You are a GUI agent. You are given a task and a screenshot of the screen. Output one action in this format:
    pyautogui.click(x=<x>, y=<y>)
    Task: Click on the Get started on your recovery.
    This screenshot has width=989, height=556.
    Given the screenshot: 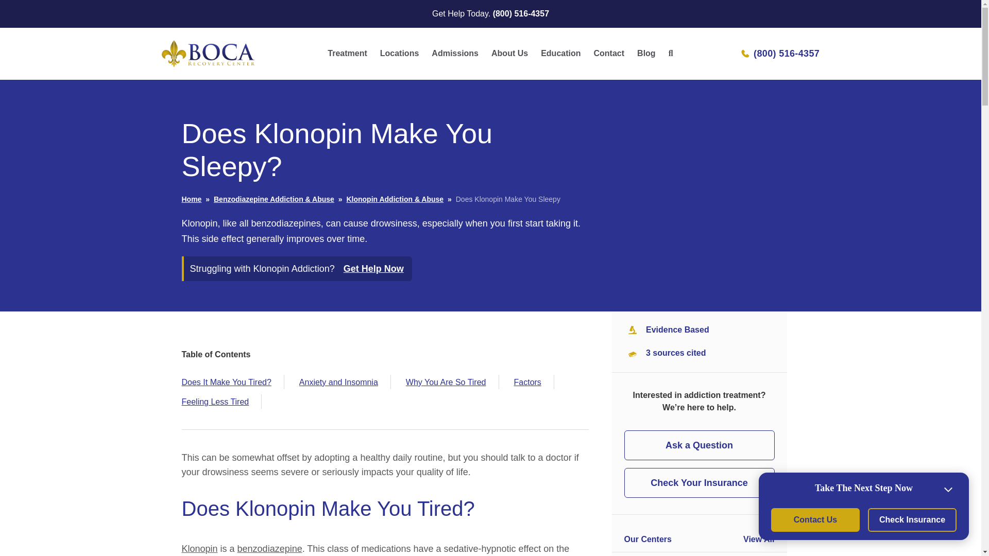 What is the action you would take?
    pyautogui.click(x=454, y=54)
    